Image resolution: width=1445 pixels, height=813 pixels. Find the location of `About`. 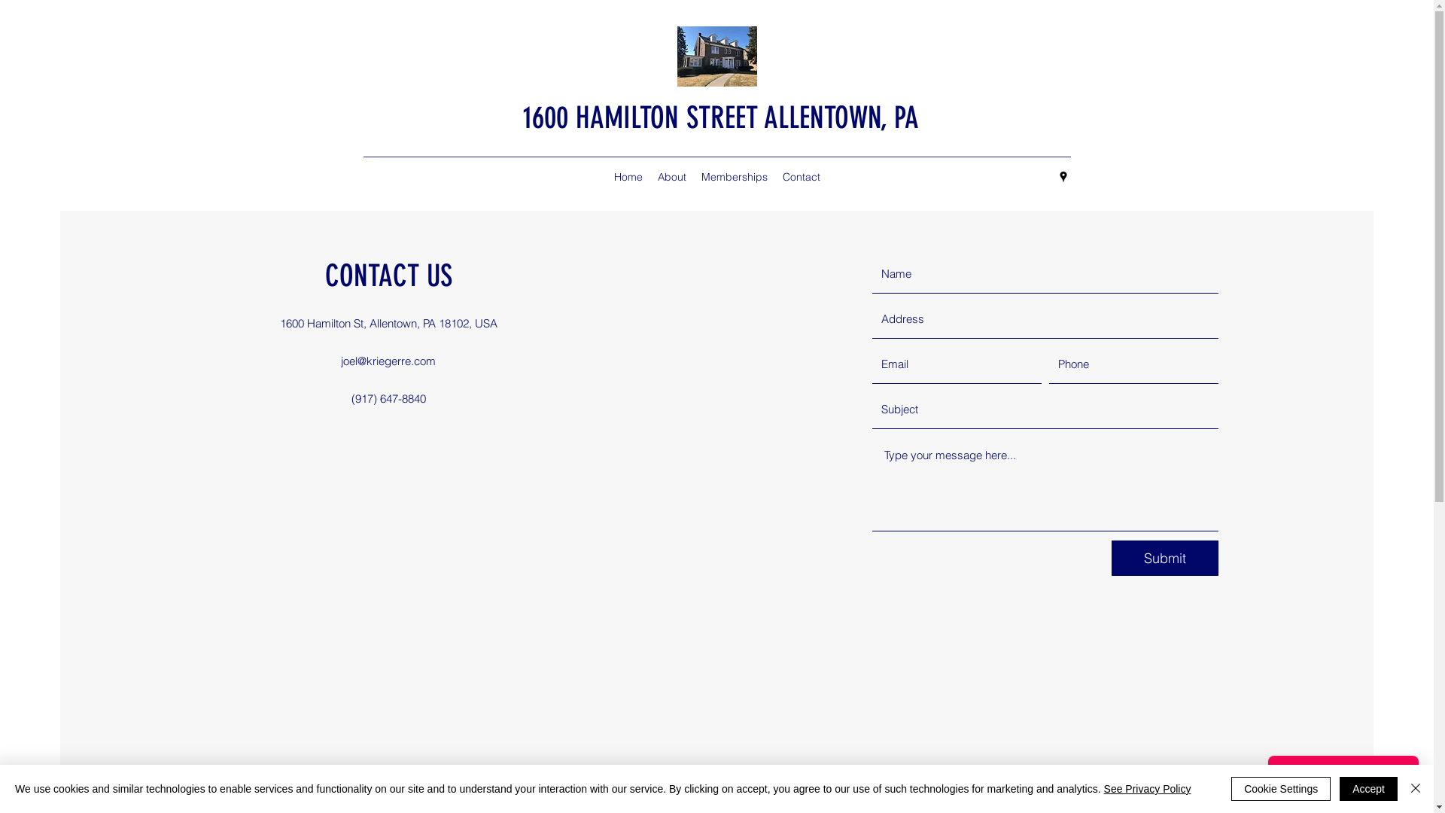

About is located at coordinates (672, 177).